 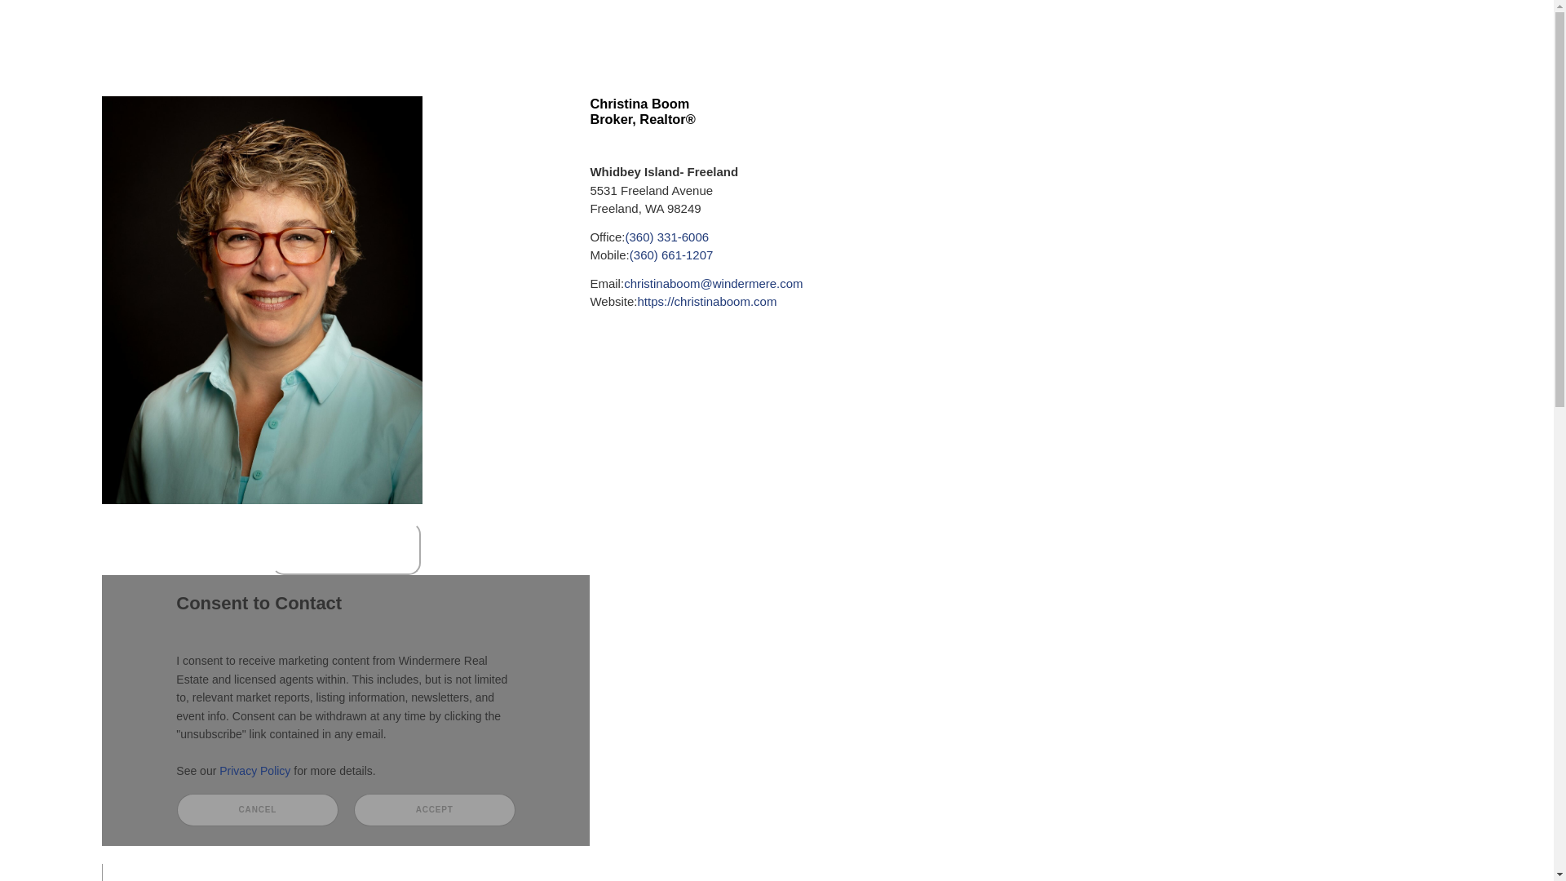 What do you see at coordinates (370, 170) in the screenshot?
I see `New Listings on South Whidbey` at bounding box center [370, 170].